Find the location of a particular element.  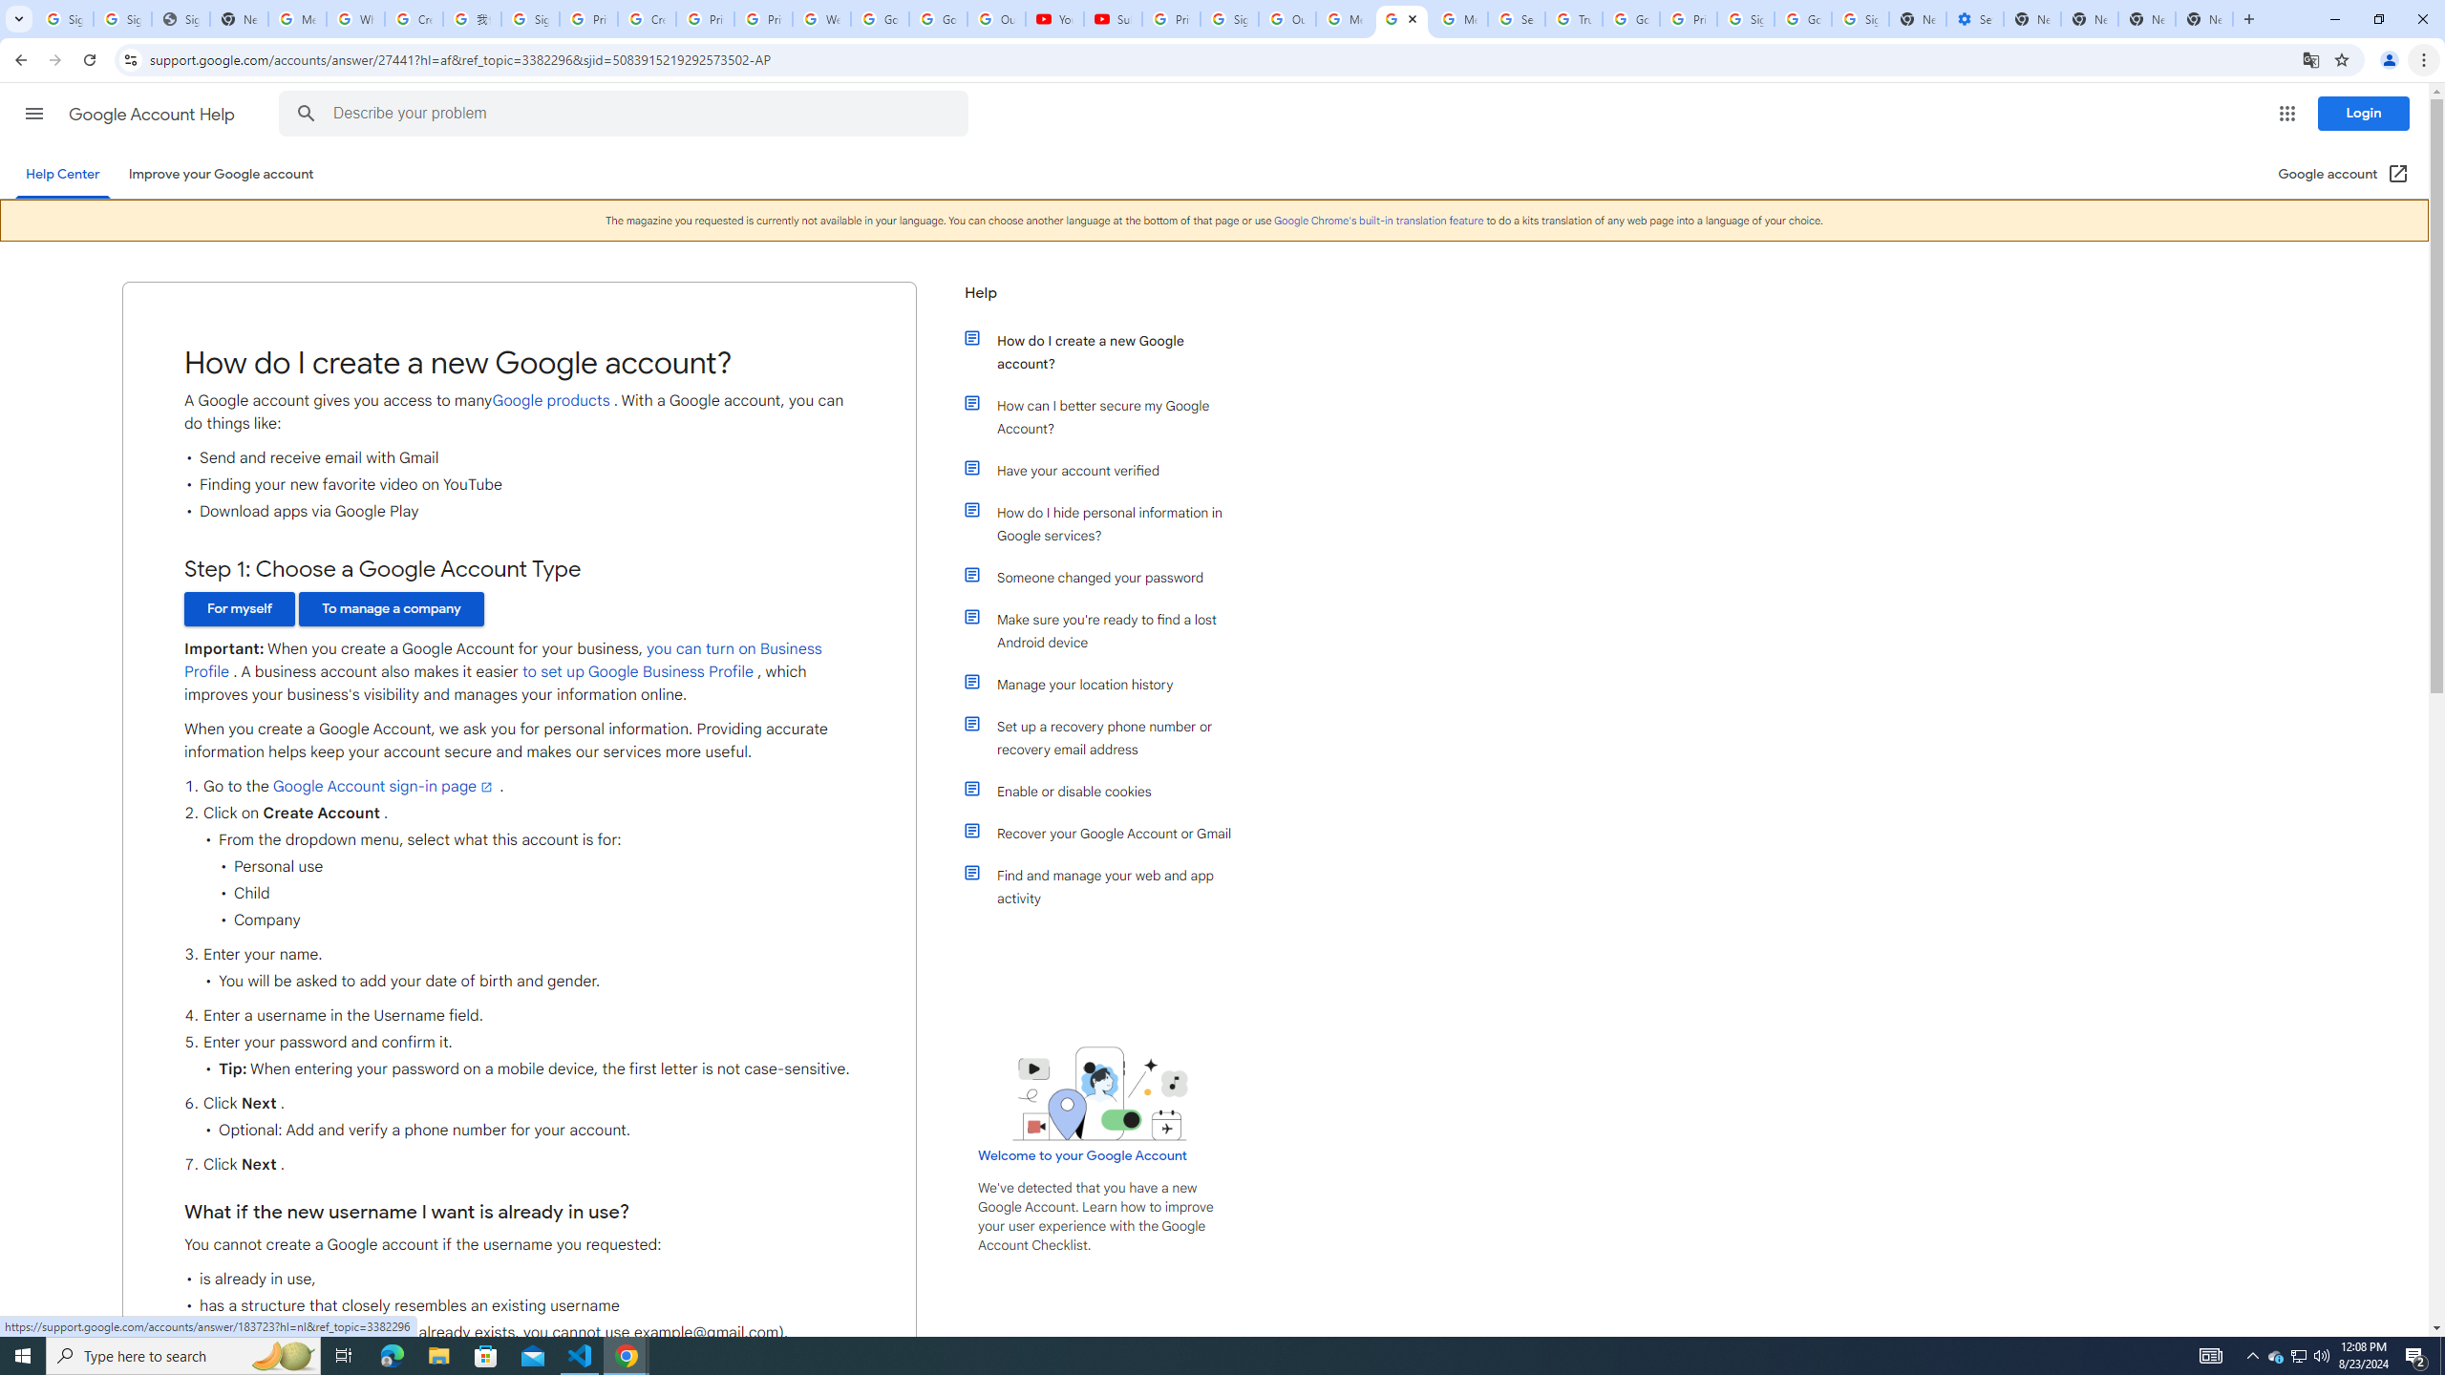

Enable or disable cookies is located at coordinates (1111, 791).